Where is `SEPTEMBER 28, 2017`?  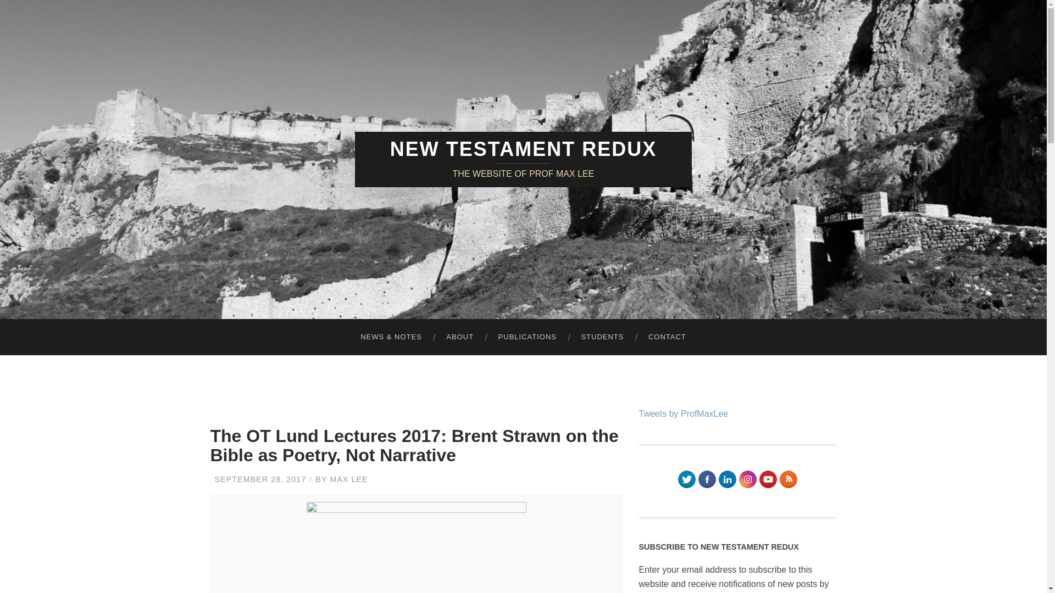 SEPTEMBER 28, 2017 is located at coordinates (259, 479).